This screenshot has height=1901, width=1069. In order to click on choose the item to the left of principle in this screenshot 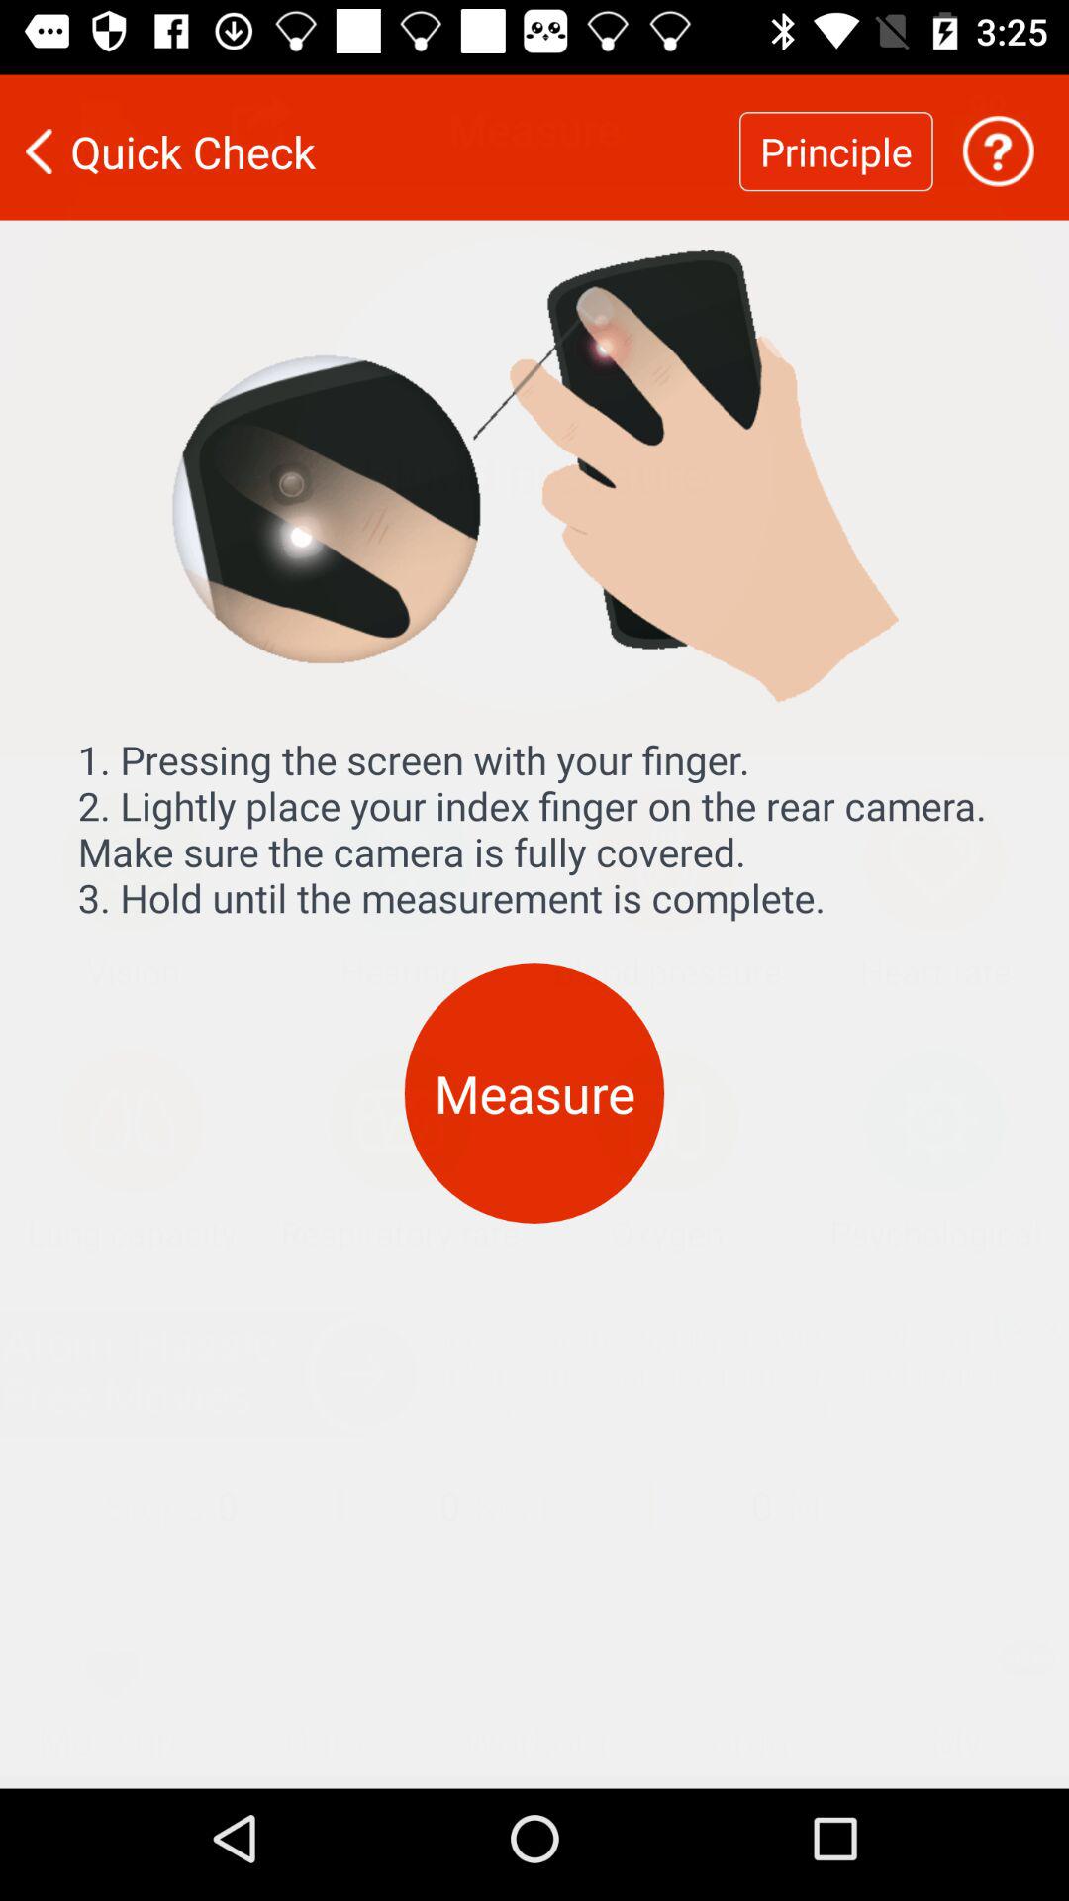, I will do `click(369, 139)`.